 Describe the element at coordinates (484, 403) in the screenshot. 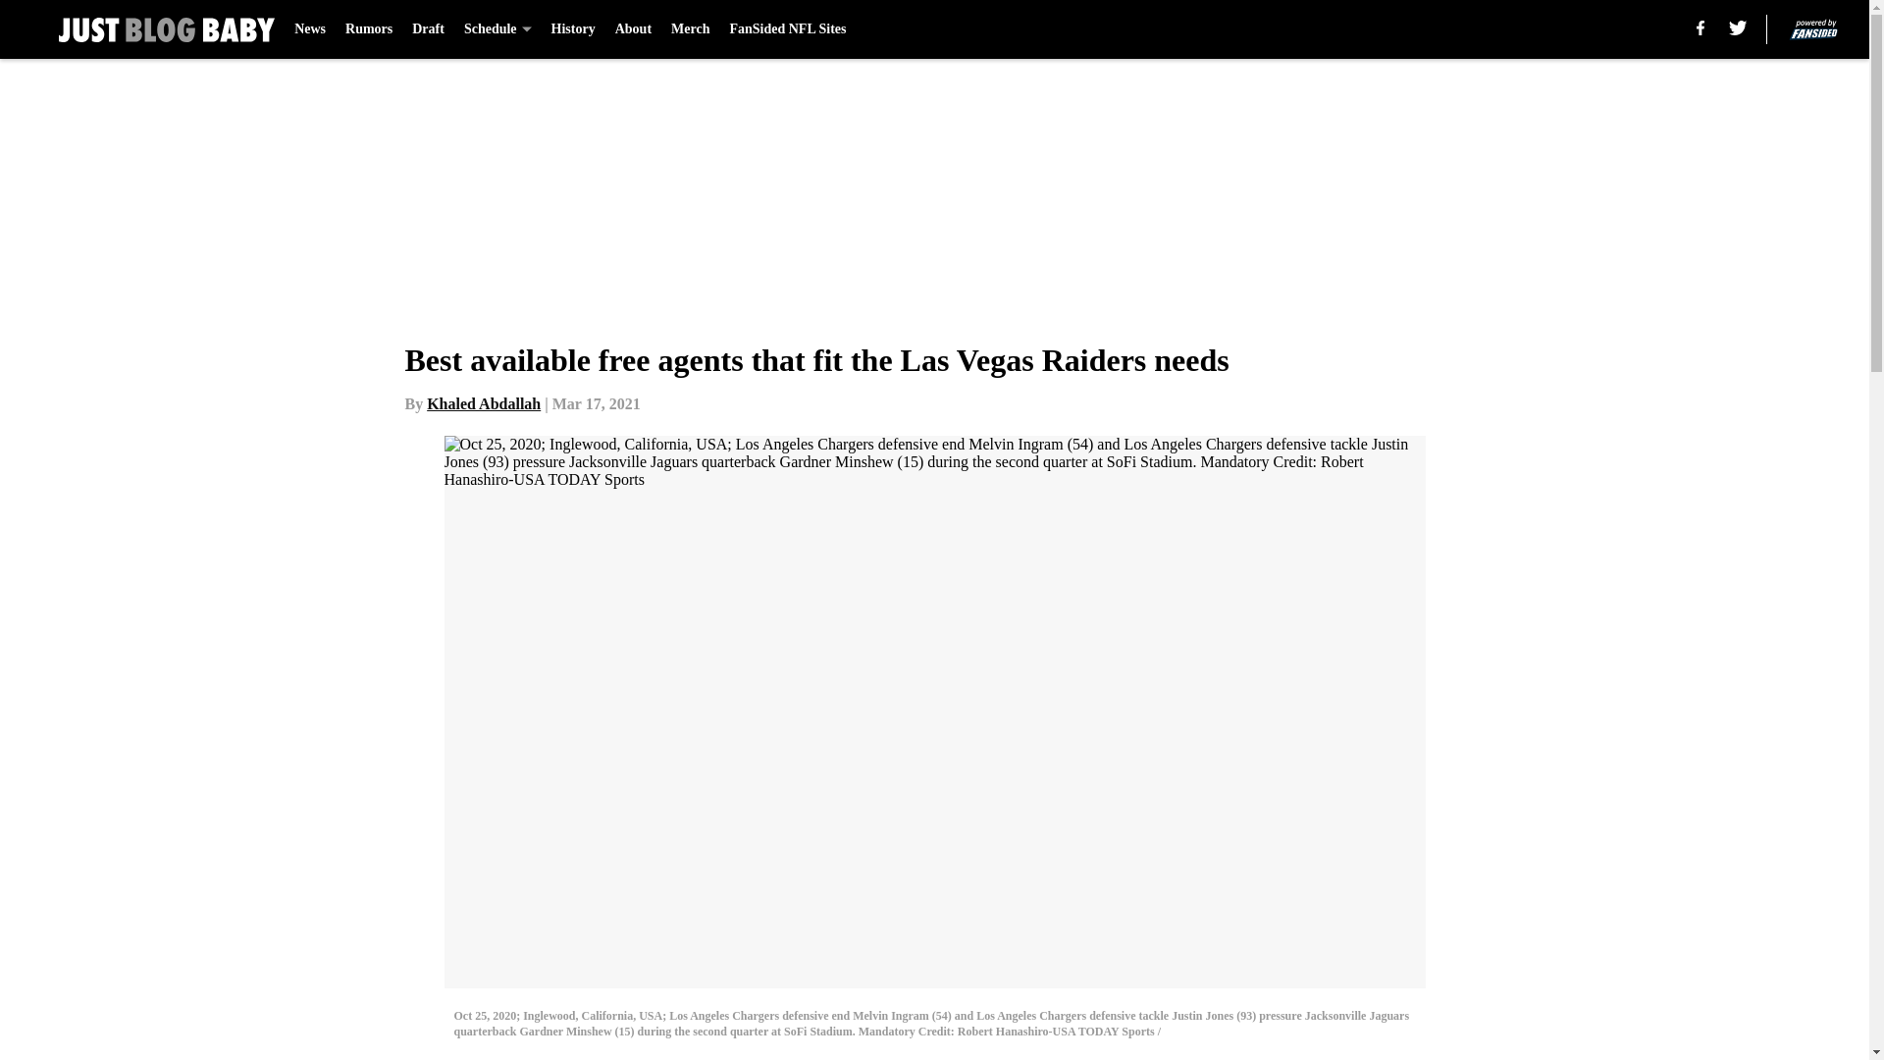

I see `Khaled Abdallah` at that location.